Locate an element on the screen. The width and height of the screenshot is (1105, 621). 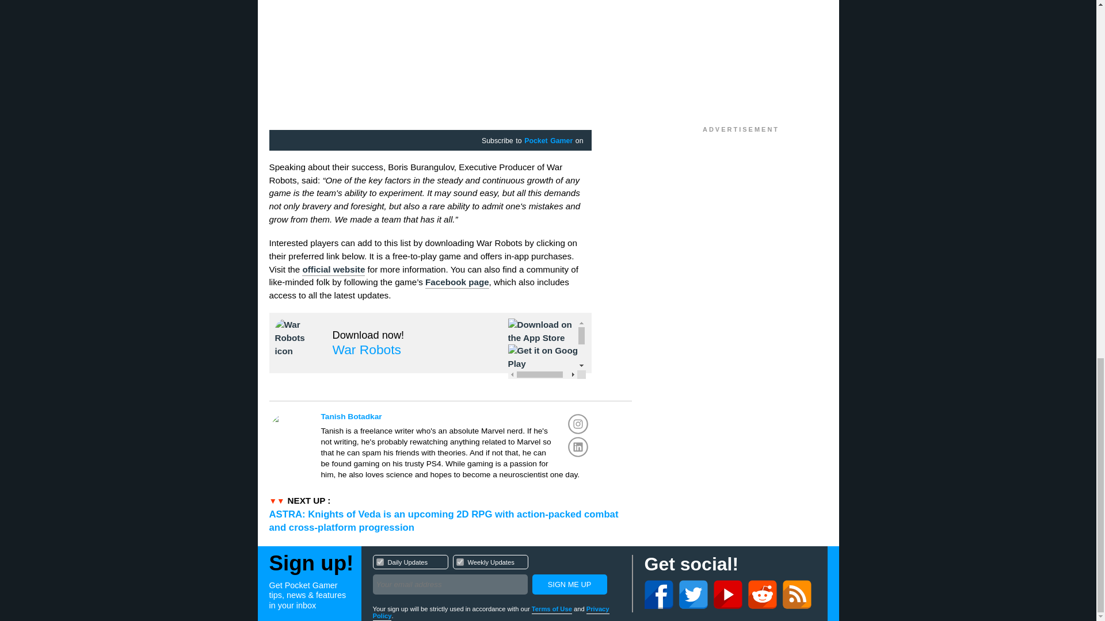
1 is located at coordinates (380, 561).